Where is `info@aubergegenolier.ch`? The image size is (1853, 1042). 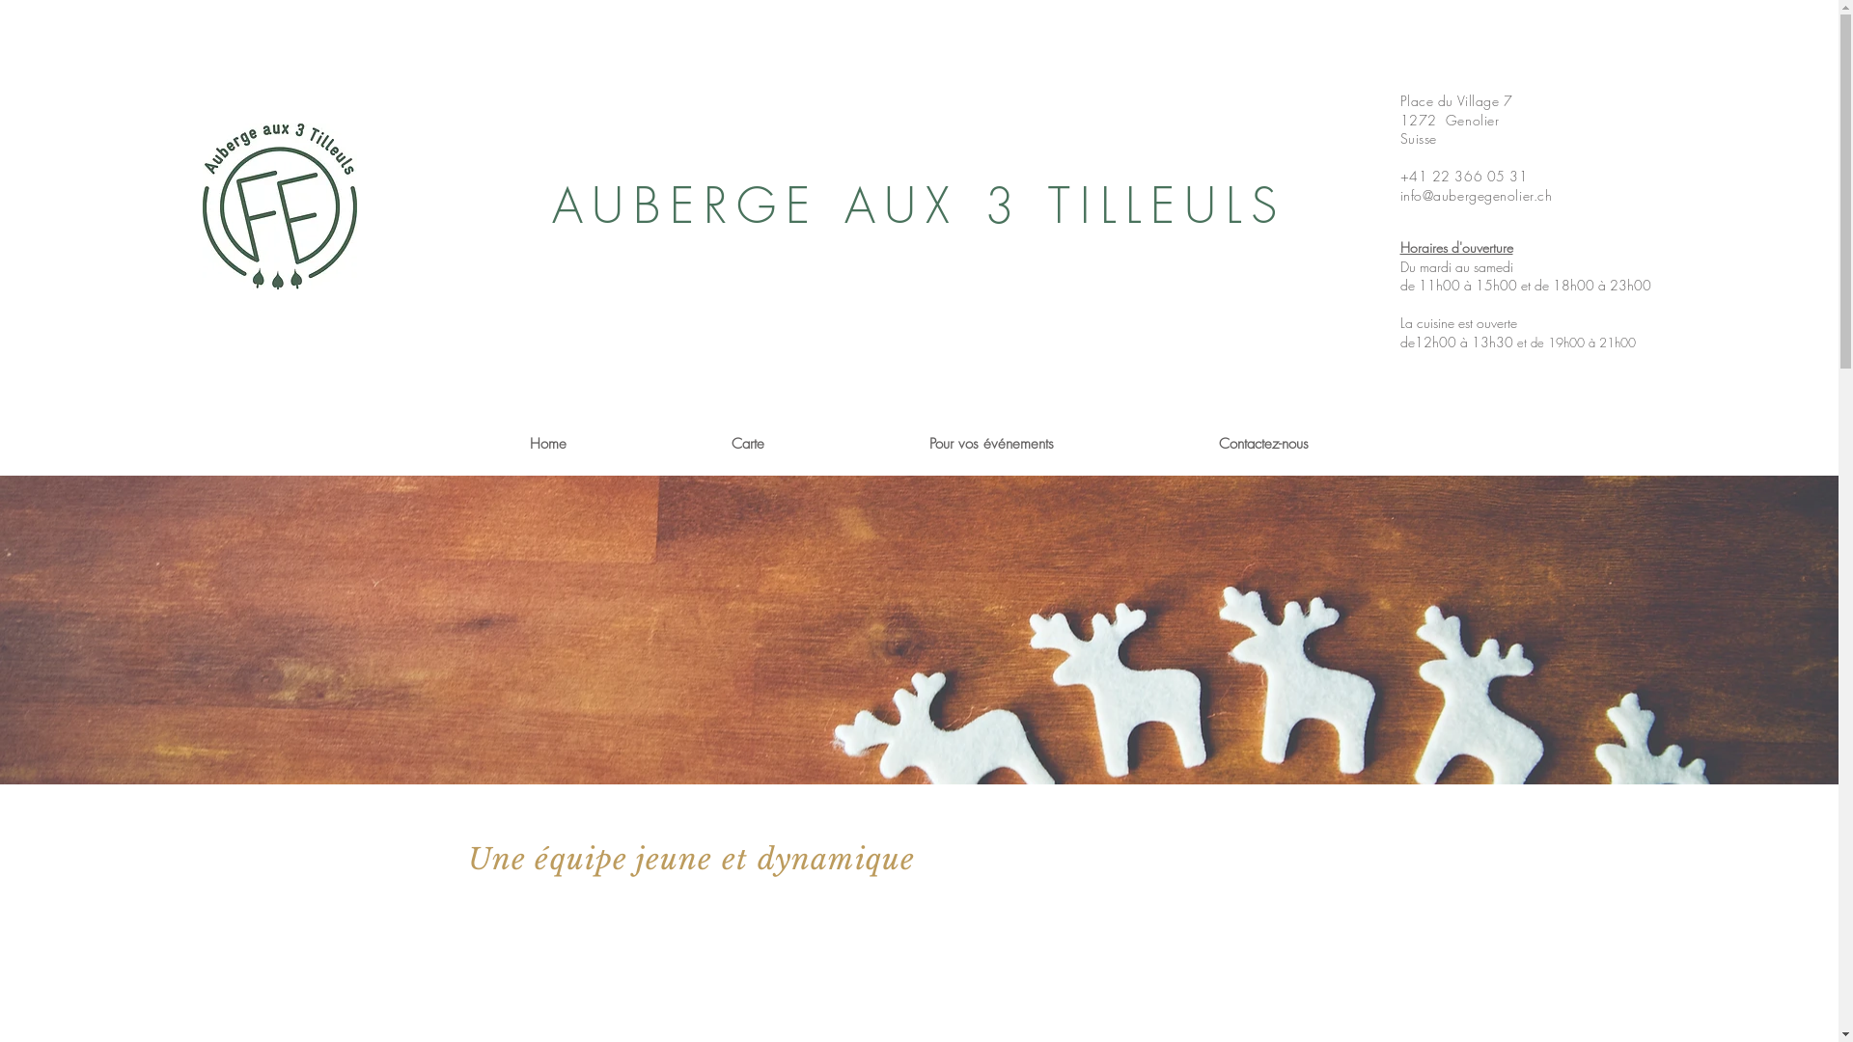 info@aubergegenolier.ch is located at coordinates (1476, 195).